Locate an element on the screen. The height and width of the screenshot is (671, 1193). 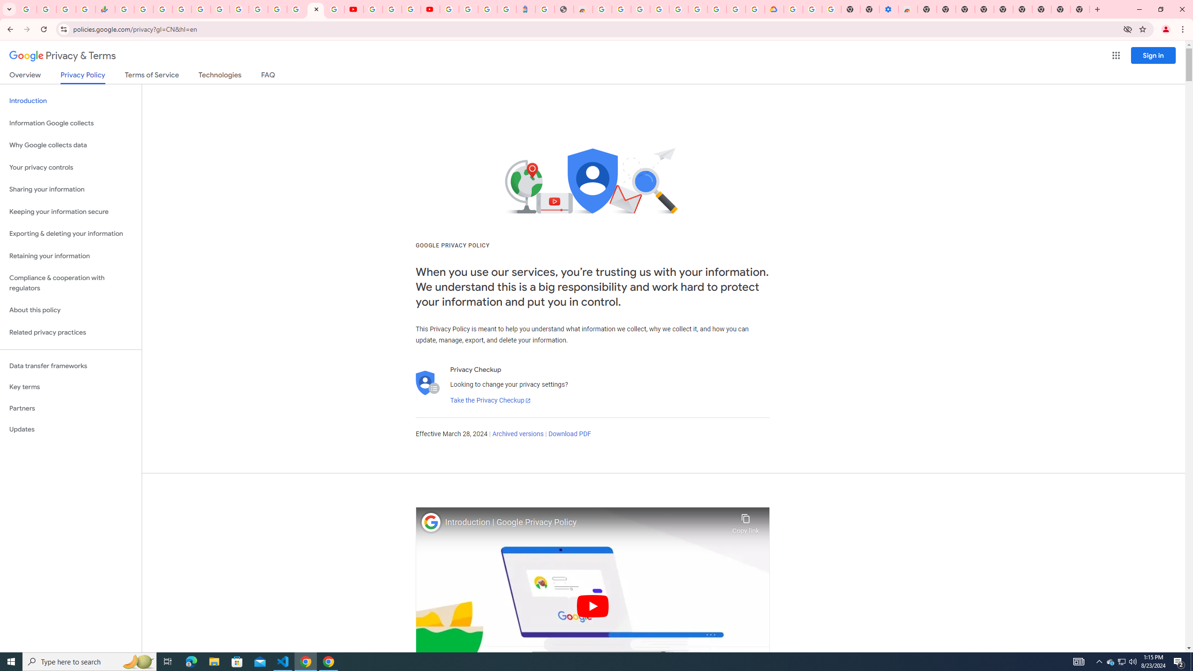
Take the Privacy Checkup is located at coordinates (490, 401).